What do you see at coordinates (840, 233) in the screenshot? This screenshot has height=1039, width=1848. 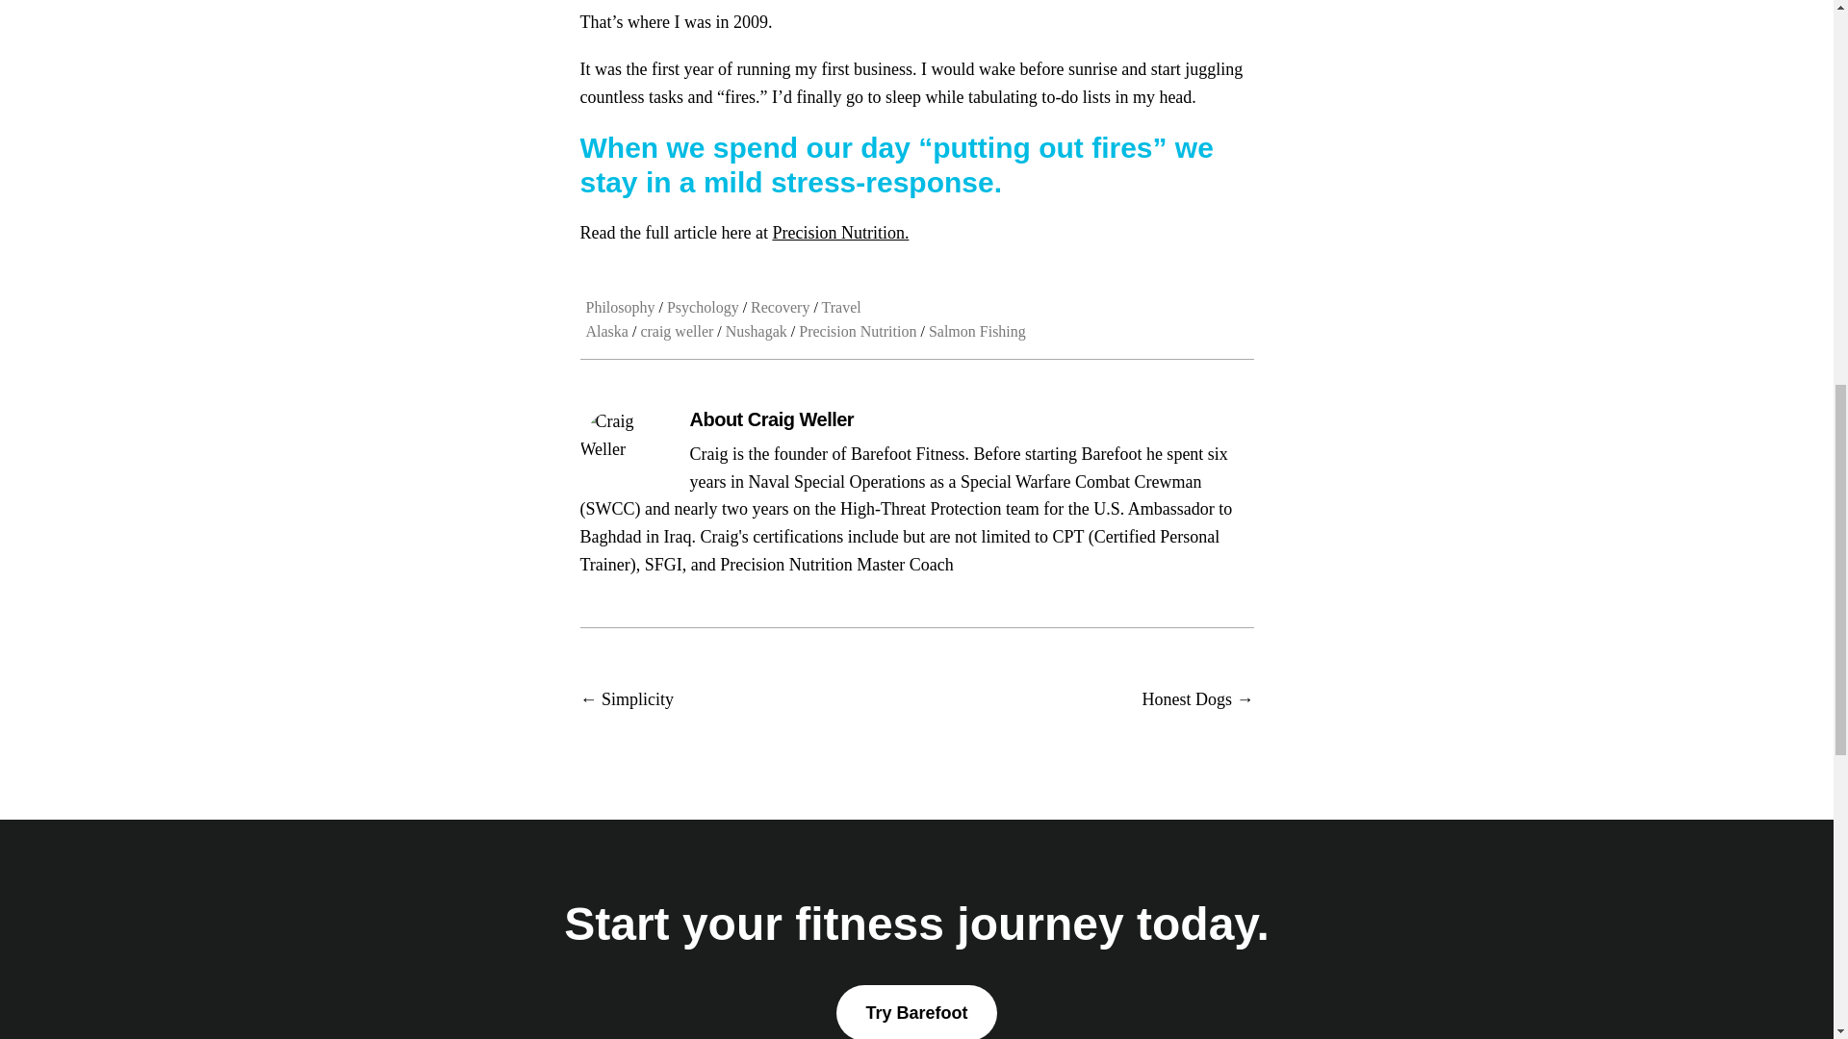 I see `Precision Nutrition.` at bounding box center [840, 233].